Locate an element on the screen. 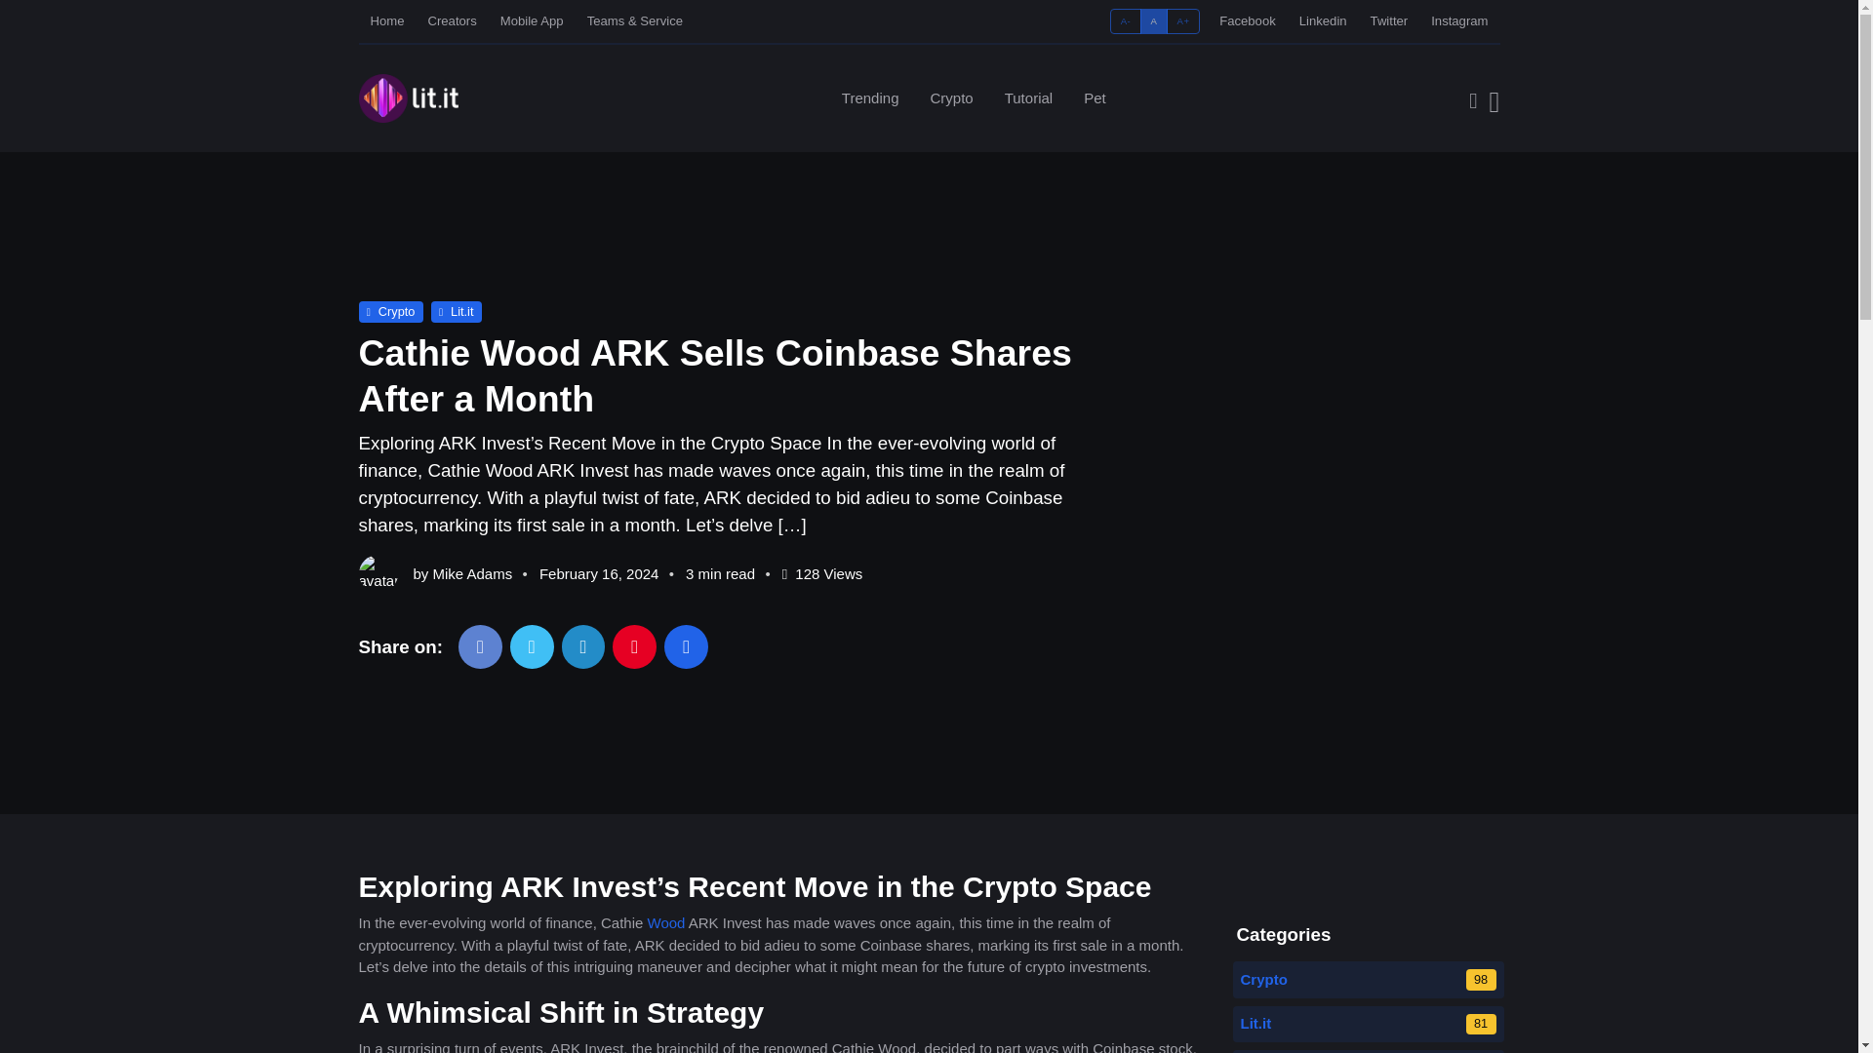 The height and width of the screenshot is (1053, 1873). Creators is located at coordinates (870, 97).